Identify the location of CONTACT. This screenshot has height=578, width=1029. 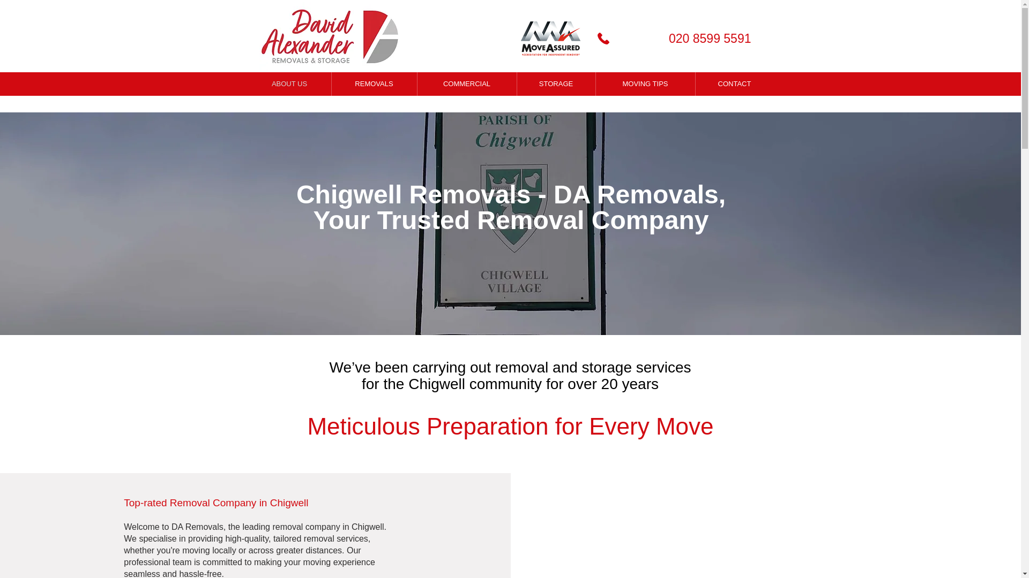
(734, 84).